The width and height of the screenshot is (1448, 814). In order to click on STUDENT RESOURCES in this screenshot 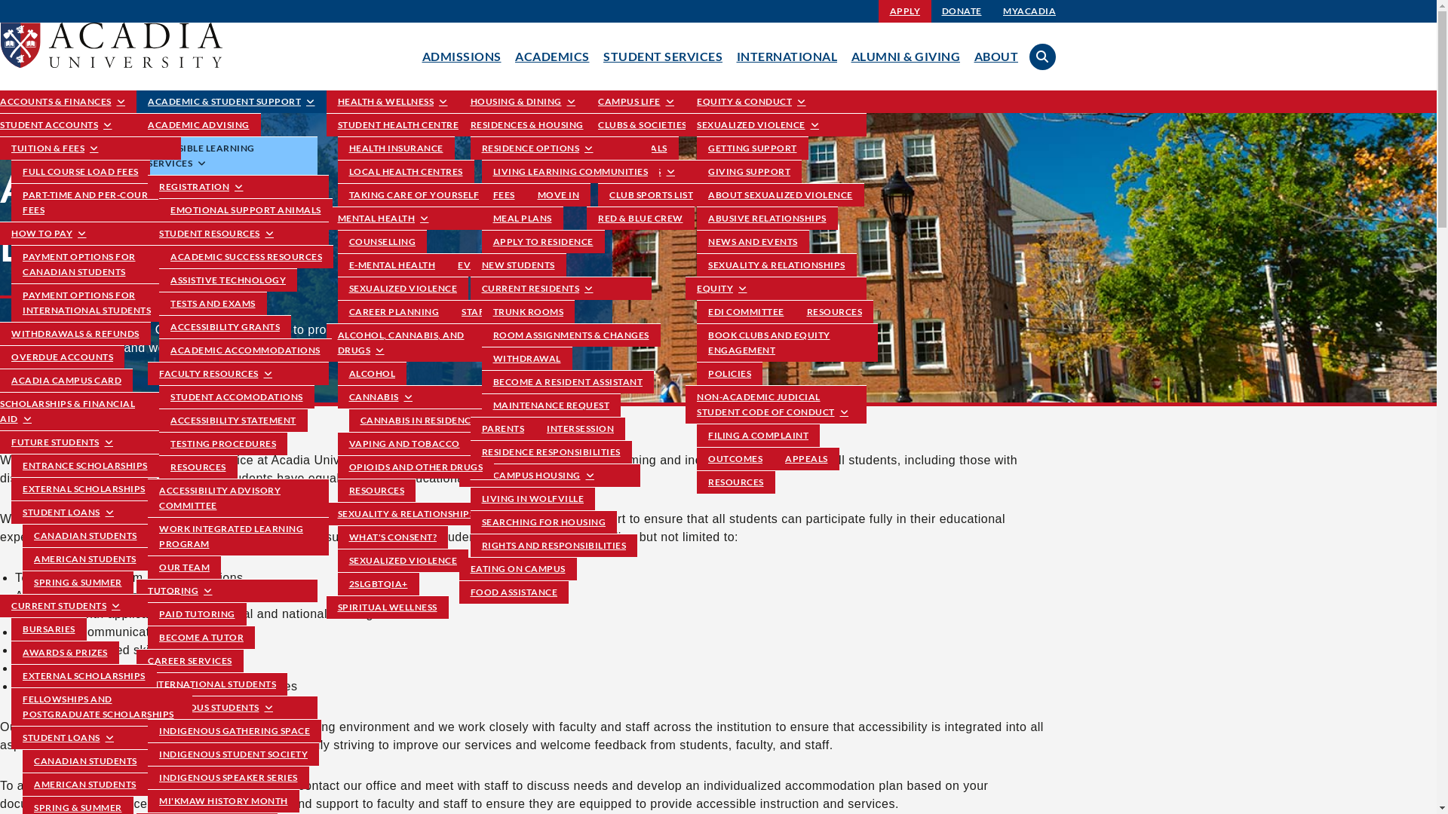, I will do `click(238, 234)`.